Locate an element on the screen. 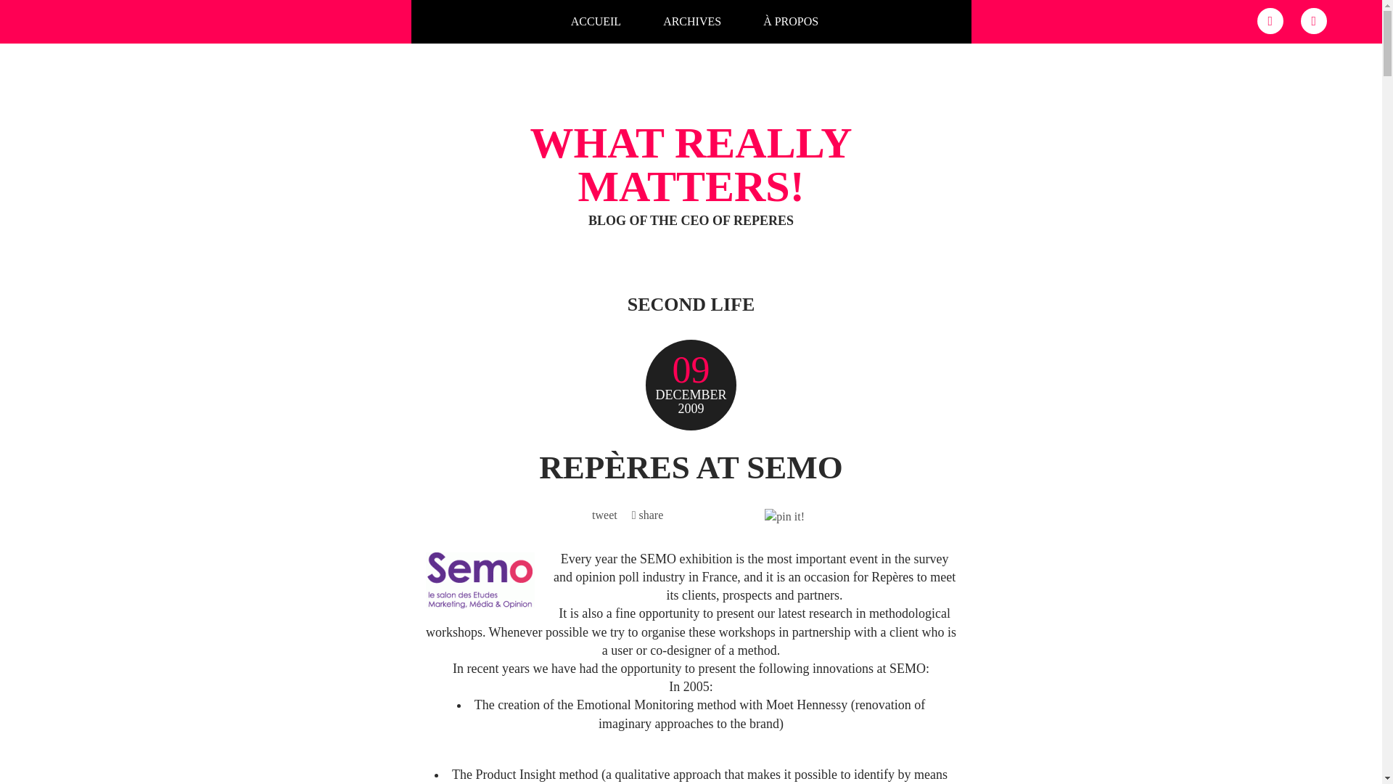 The height and width of the screenshot is (784, 1393). ARCHIVES is located at coordinates (691, 21).